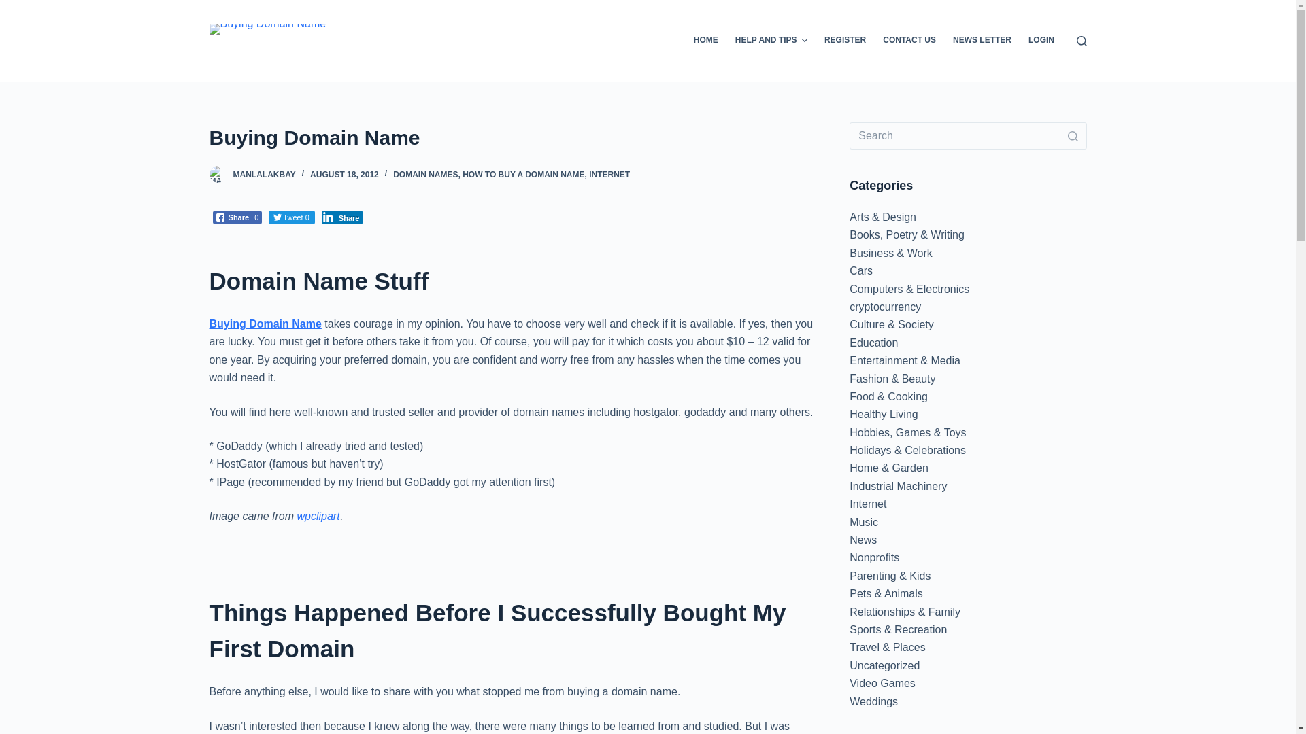  What do you see at coordinates (14, 7) in the screenshot?
I see `Skip to content` at bounding box center [14, 7].